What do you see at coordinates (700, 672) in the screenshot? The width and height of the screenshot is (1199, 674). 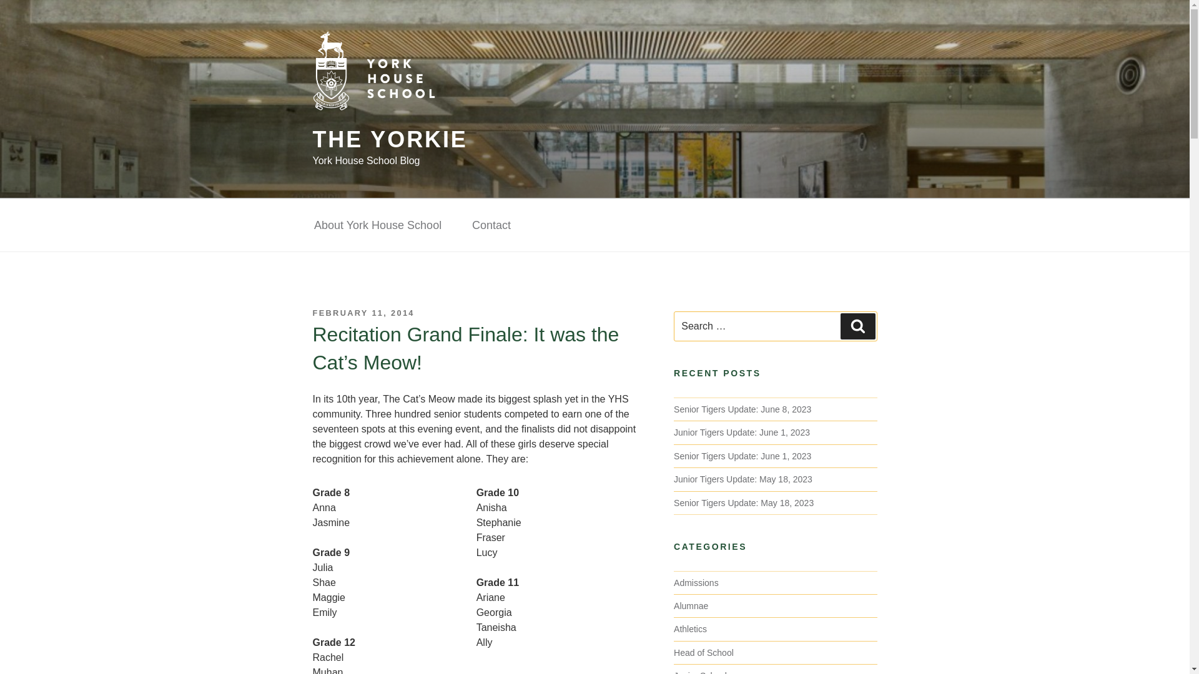 I see `Junior School` at bounding box center [700, 672].